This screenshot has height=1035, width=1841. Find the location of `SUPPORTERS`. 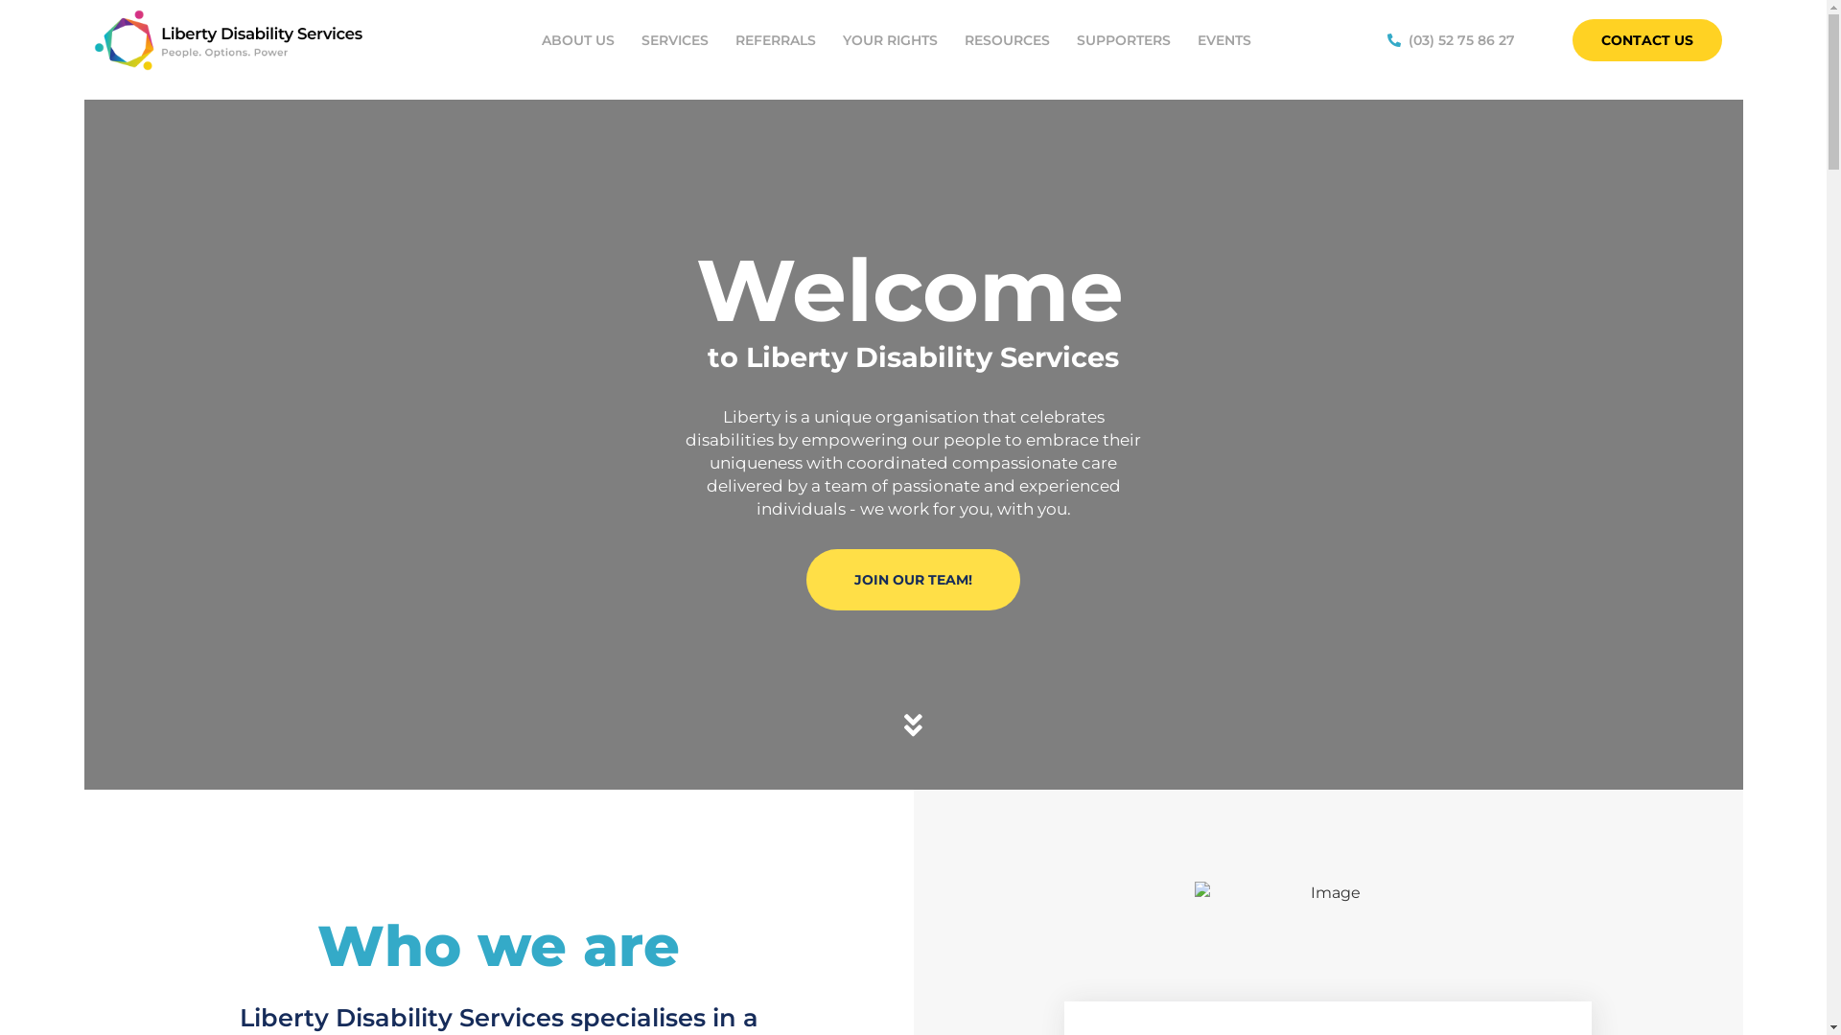

SUPPORTERS is located at coordinates (1124, 40).